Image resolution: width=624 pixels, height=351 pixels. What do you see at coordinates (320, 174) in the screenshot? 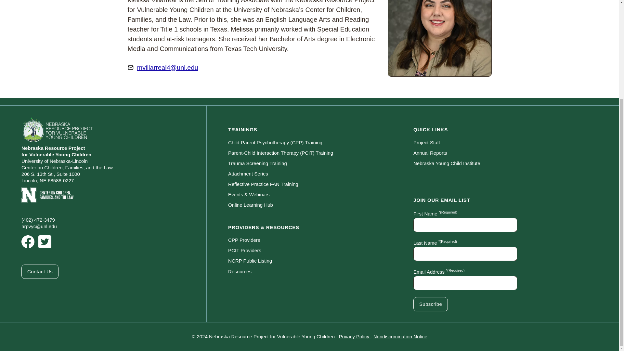
I see `Attachment Series` at bounding box center [320, 174].